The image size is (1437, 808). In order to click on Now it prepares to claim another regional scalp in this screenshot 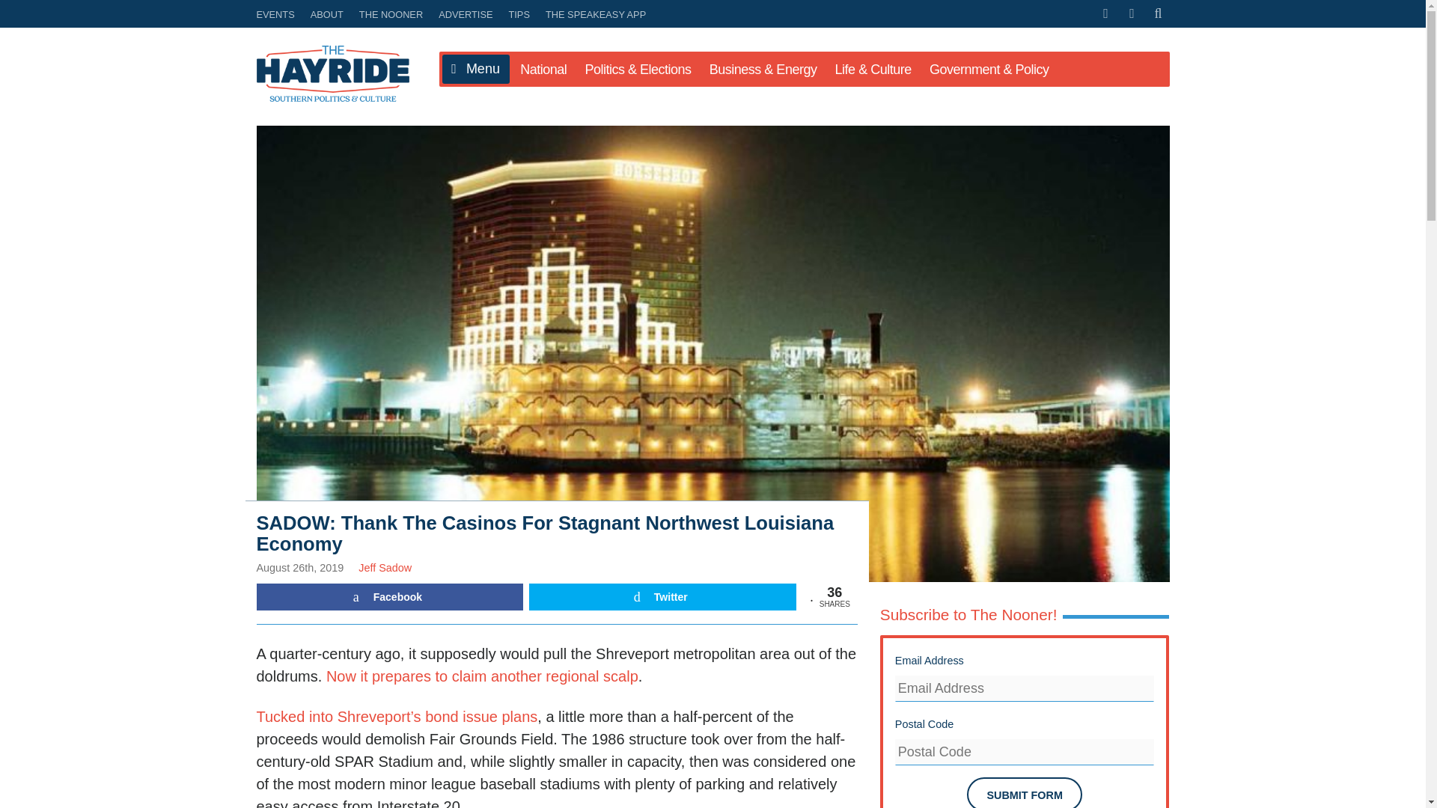, I will do `click(482, 676)`.